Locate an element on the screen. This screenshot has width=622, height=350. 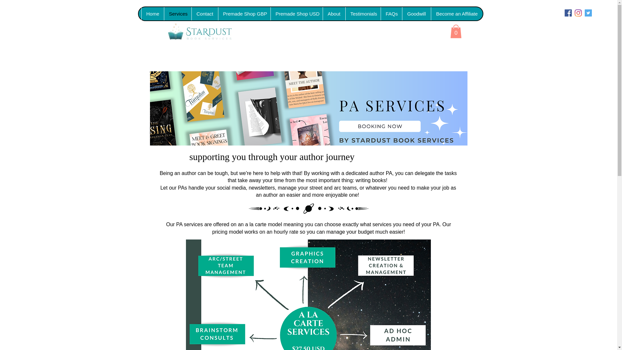
Premade Shop GBP is located at coordinates (244, 14).